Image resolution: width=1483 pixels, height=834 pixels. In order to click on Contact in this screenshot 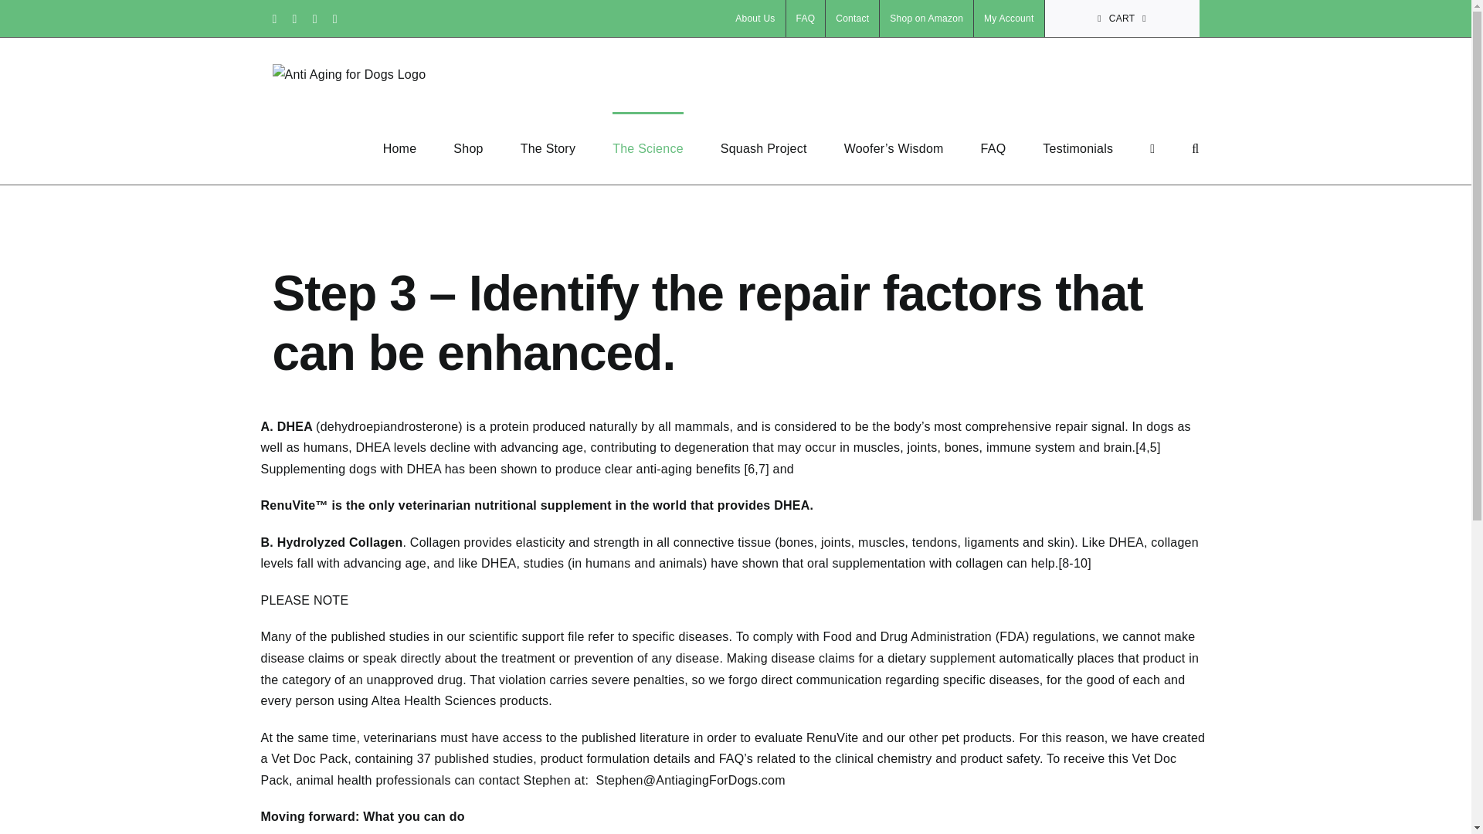, I will do `click(853, 19)`.